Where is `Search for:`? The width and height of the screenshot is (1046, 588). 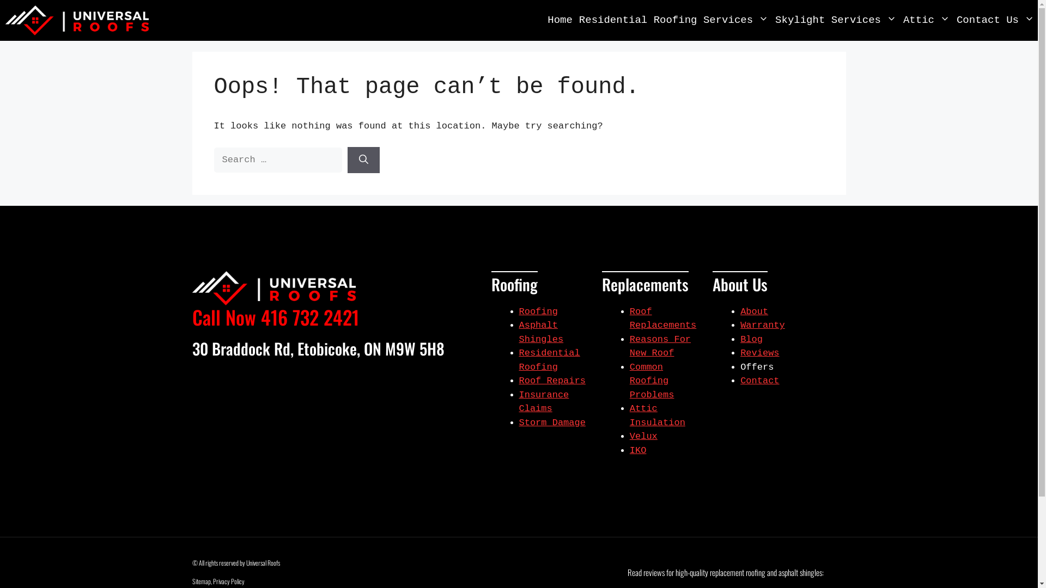 Search for: is located at coordinates (278, 160).